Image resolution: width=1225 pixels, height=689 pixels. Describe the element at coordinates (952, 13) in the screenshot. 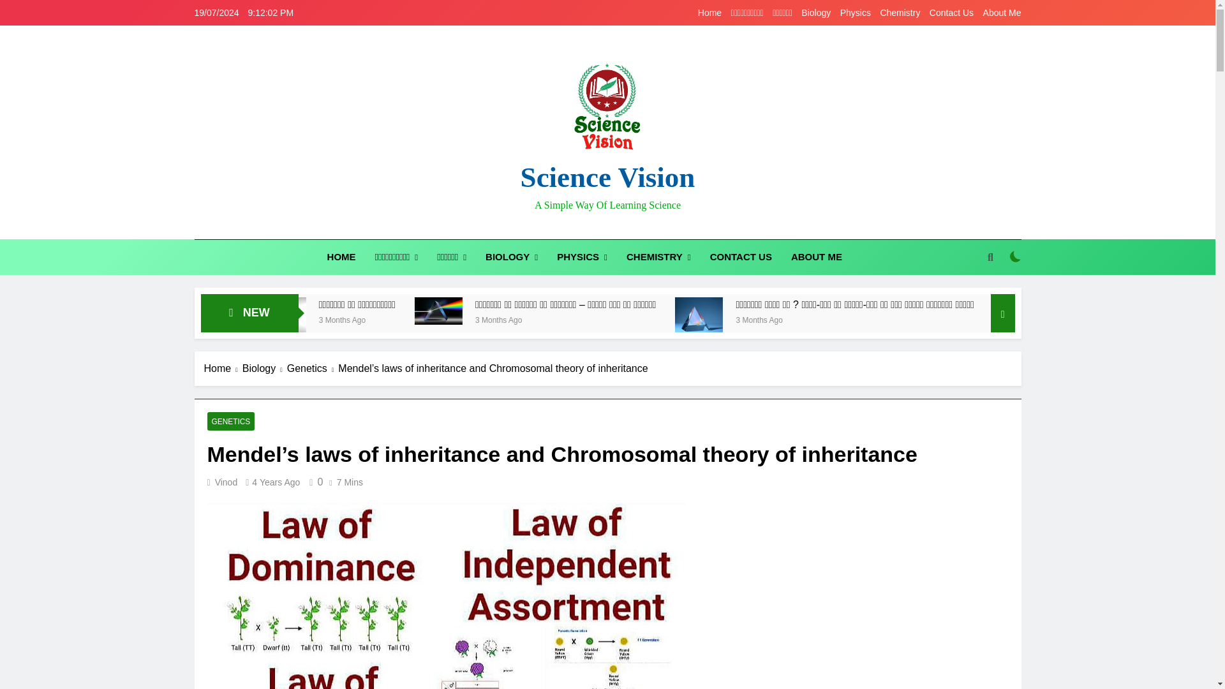

I see `Contact Us` at that location.